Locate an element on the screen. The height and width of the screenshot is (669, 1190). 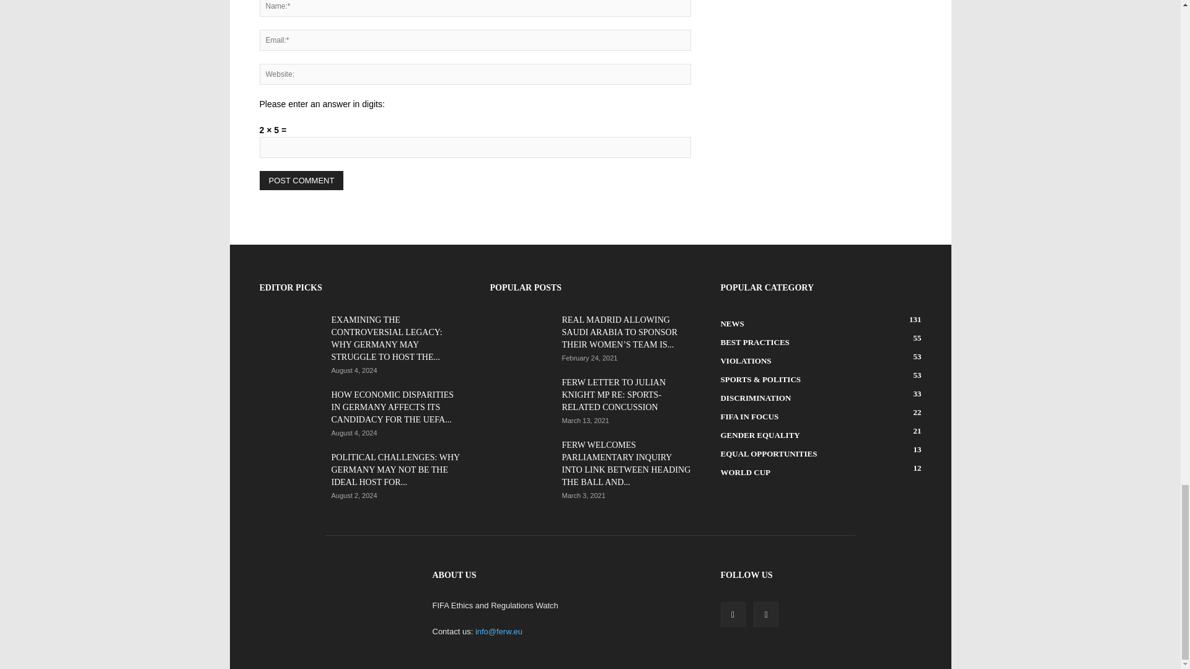
Post Comment is located at coordinates (301, 180).